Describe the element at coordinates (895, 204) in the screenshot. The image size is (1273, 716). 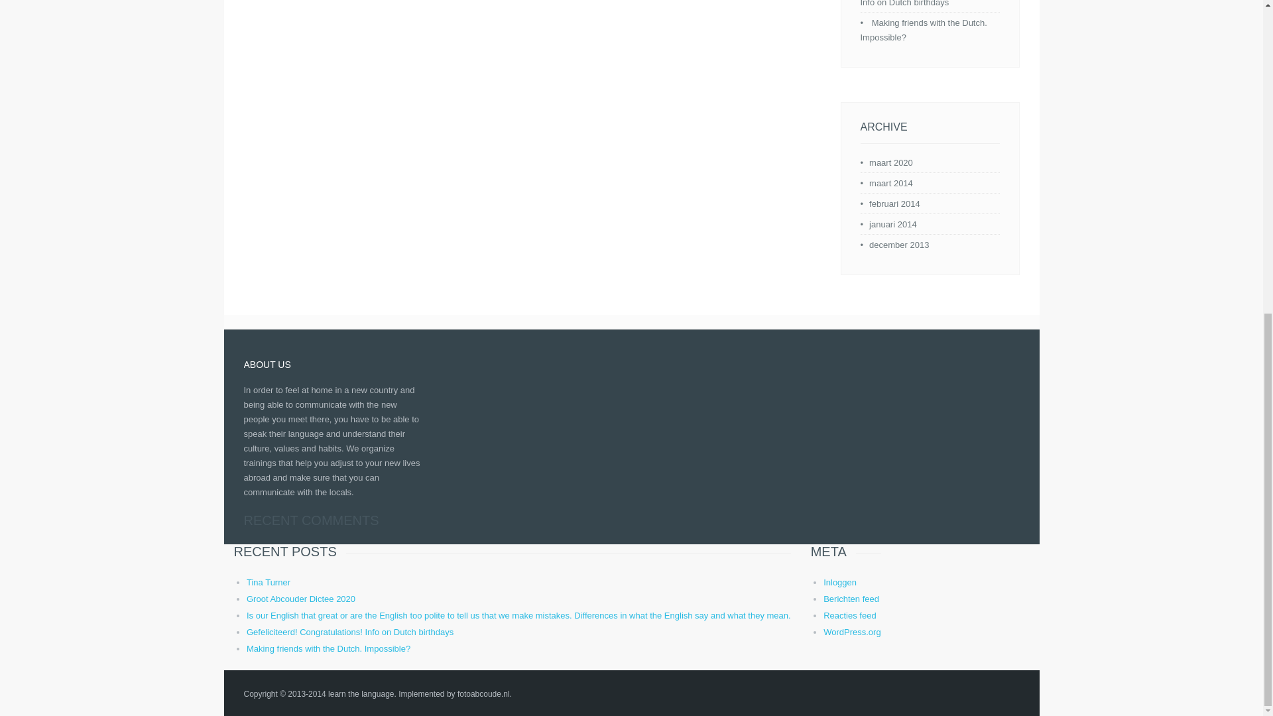
I see `februari 2014` at that location.